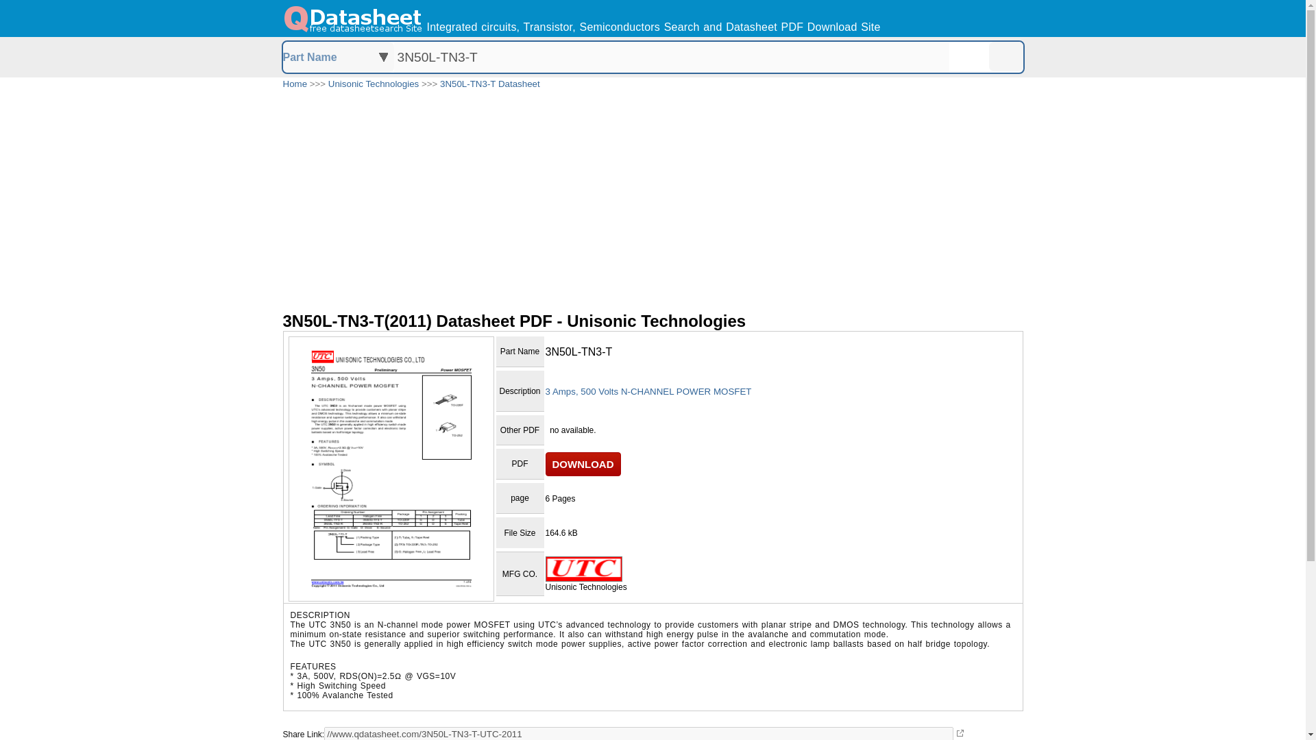 The height and width of the screenshot is (740, 1316). Describe the element at coordinates (295, 84) in the screenshot. I see `Home` at that location.